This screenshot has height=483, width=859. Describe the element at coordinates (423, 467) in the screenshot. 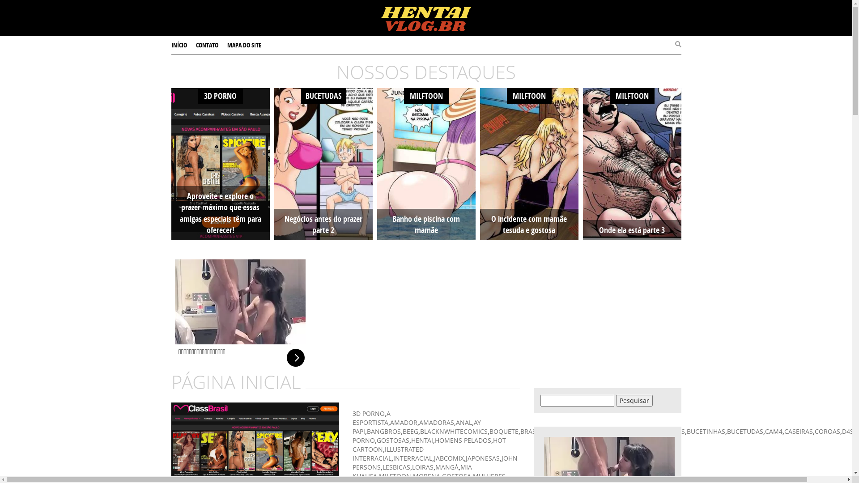

I see `LOIRAS,` at that location.